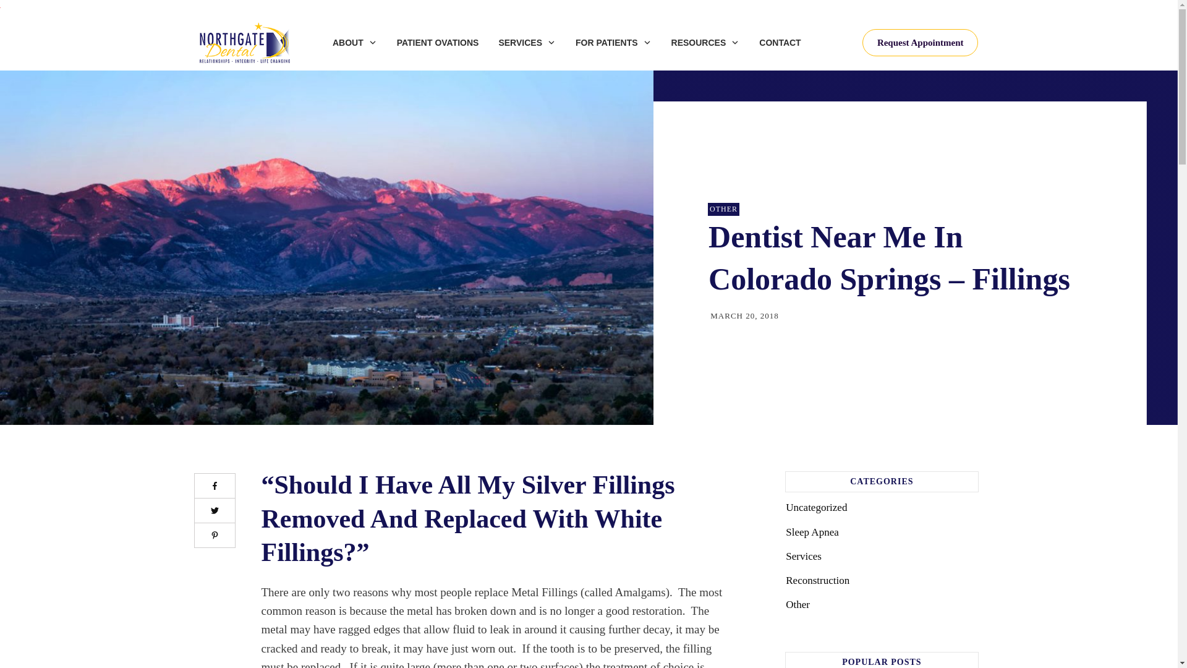  I want to click on Patient Ovations, so click(438, 43).